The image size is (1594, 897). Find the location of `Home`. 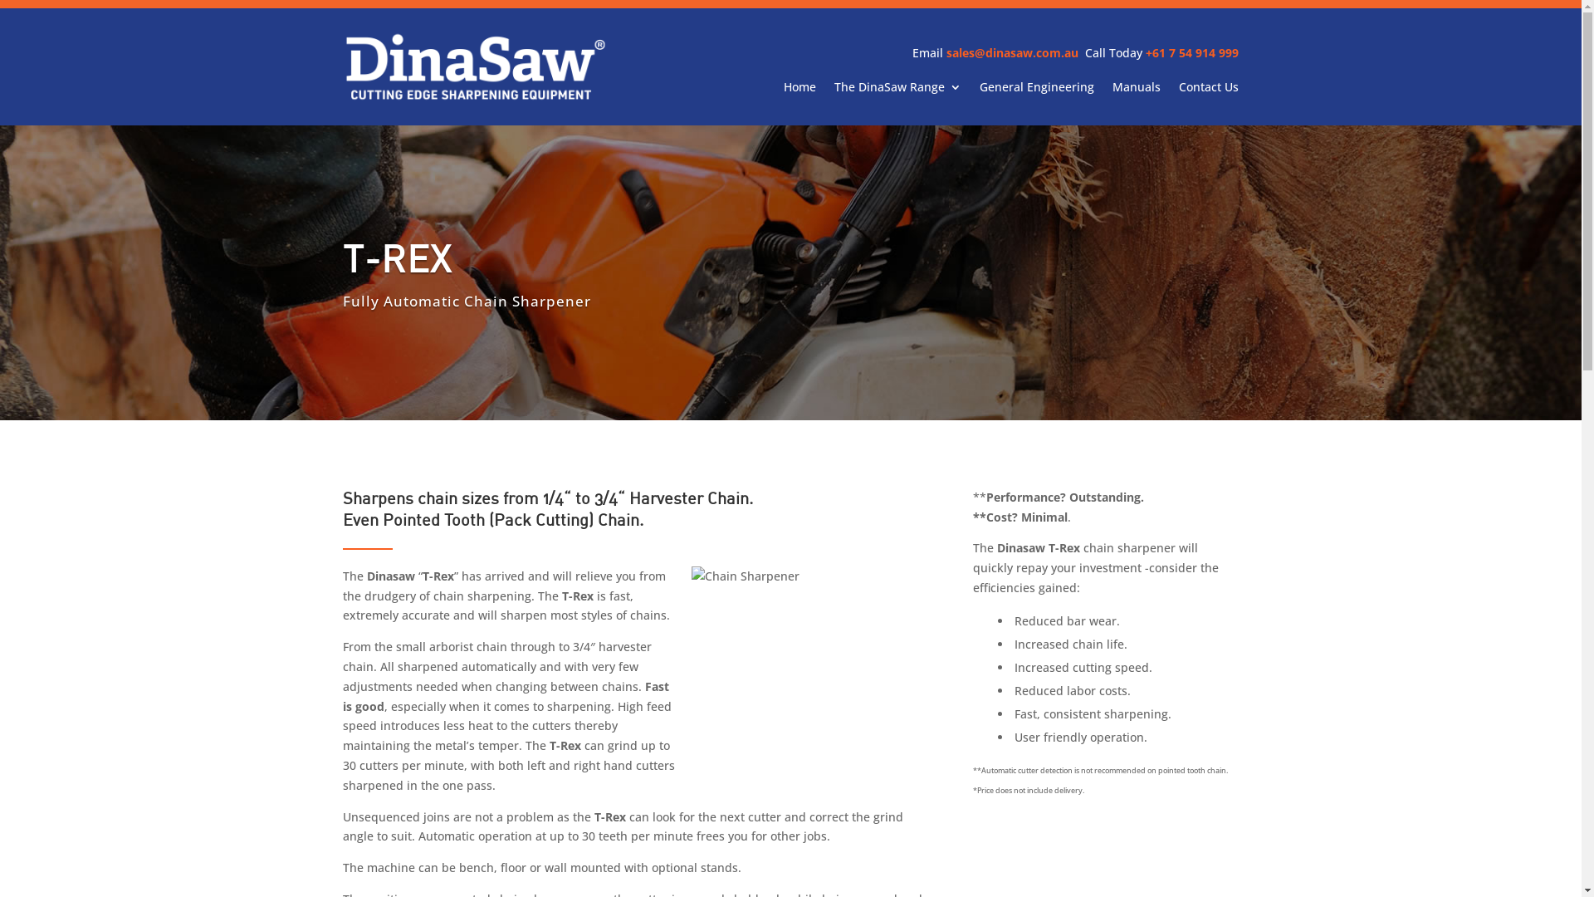

Home is located at coordinates (800, 91).